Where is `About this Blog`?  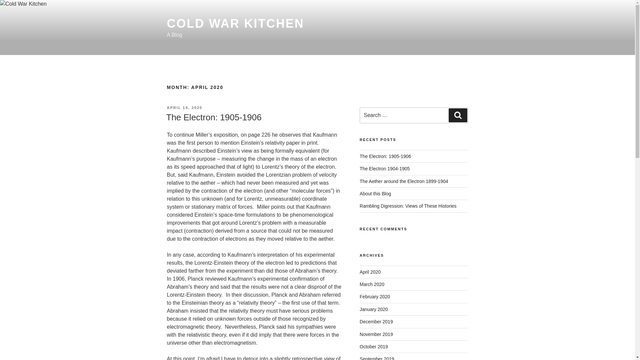 About this Blog is located at coordinates (375, 193).